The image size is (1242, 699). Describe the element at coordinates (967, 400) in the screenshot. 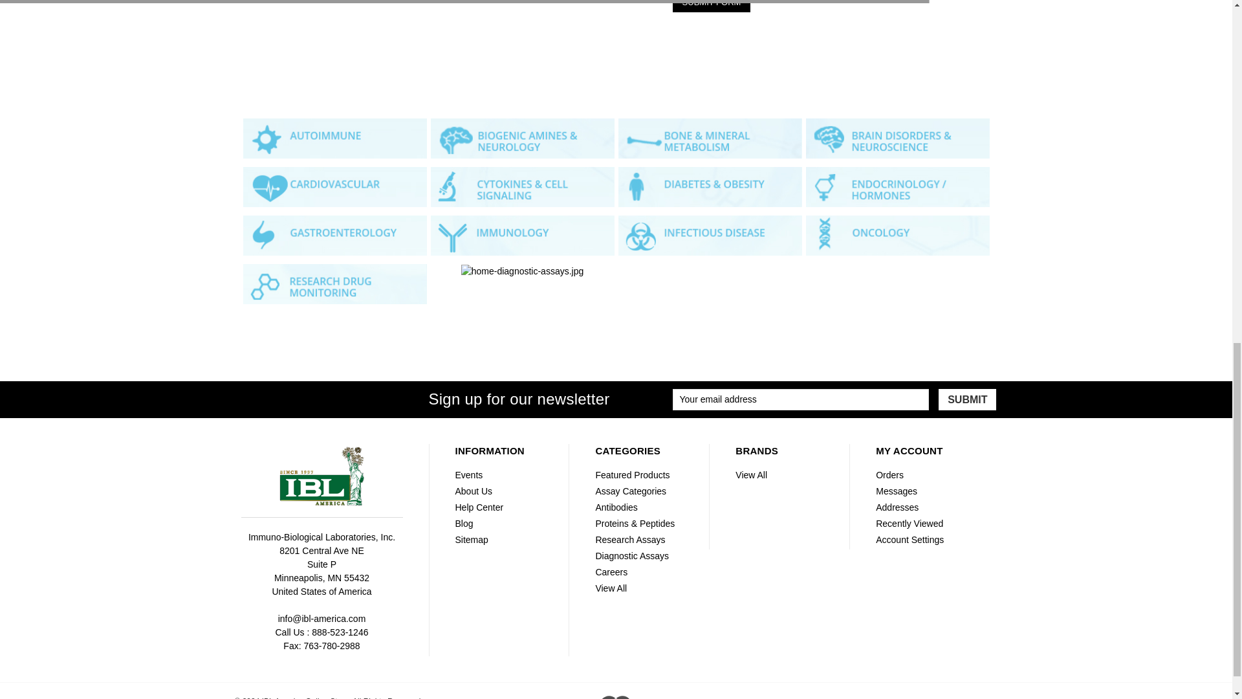

I see `Submit` at that location.